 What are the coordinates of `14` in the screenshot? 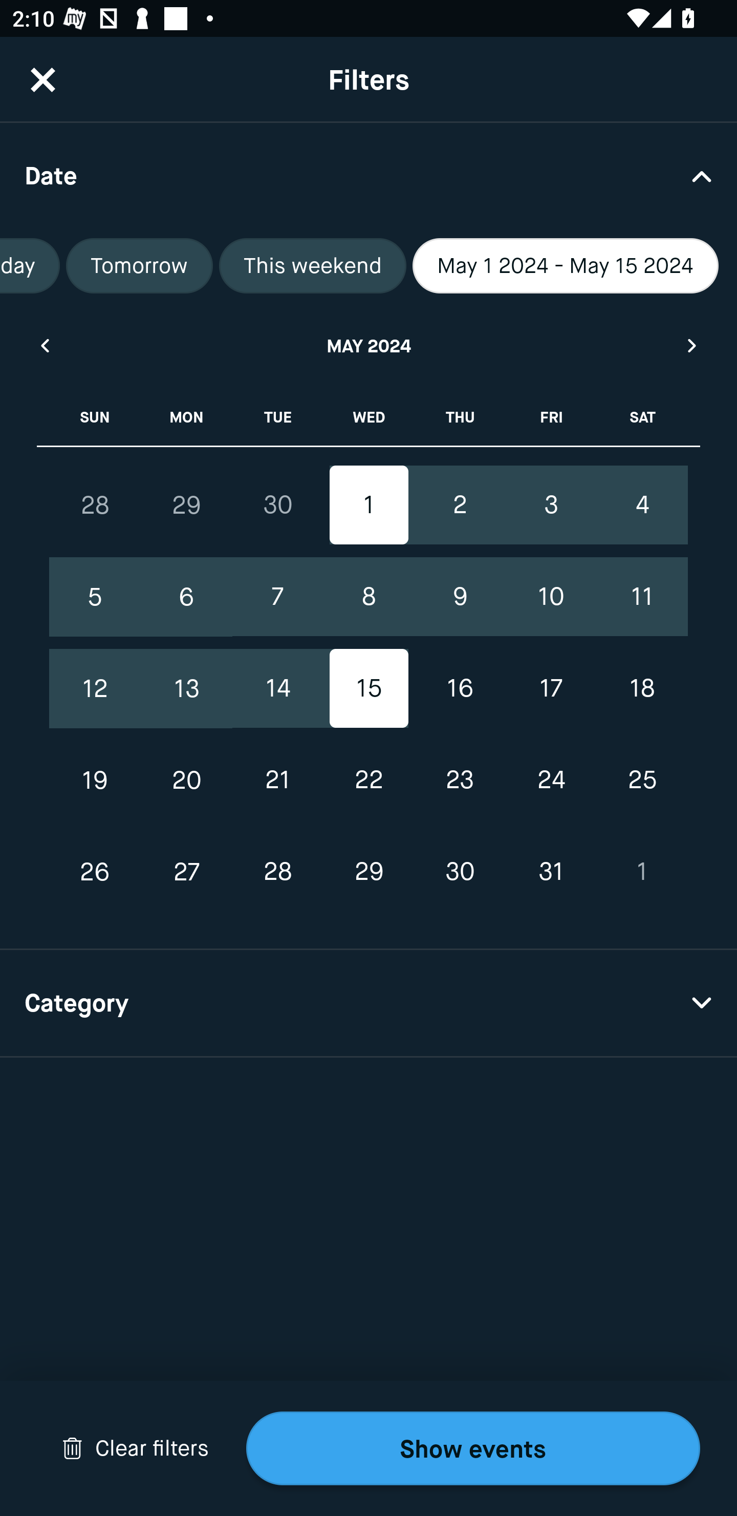 It's located at (277, 688).